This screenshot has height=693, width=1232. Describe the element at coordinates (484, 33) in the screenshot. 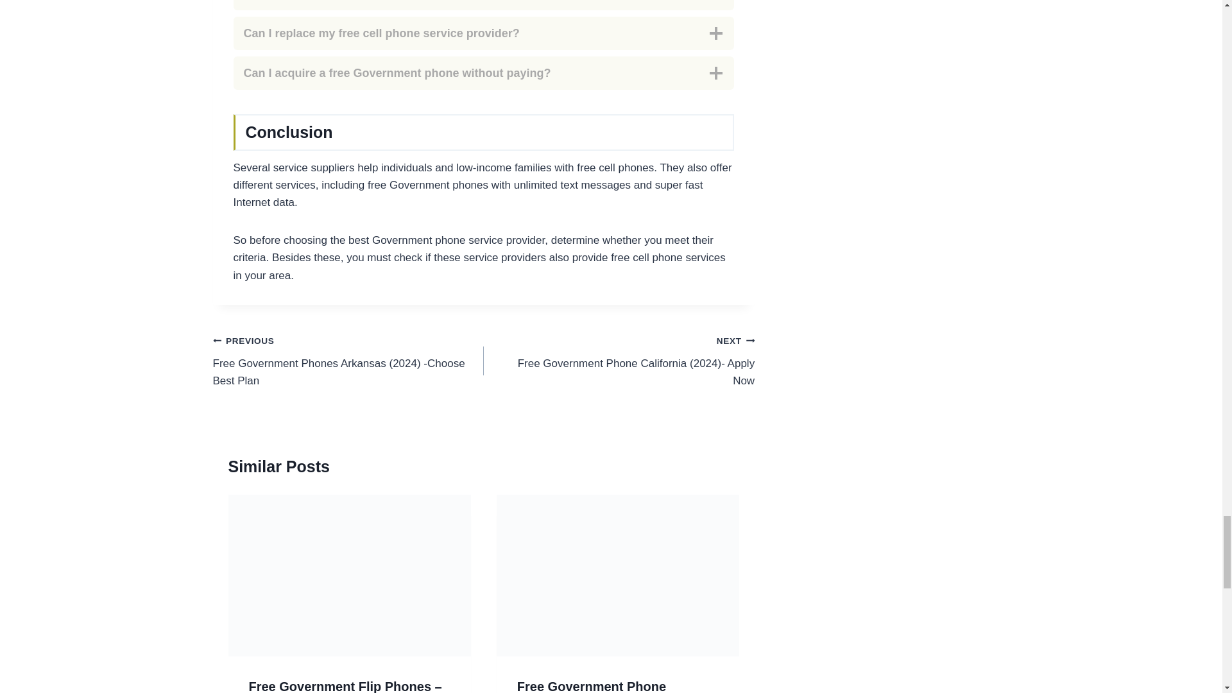

I see `Can I replace my free cell phone service provider?` at that location.